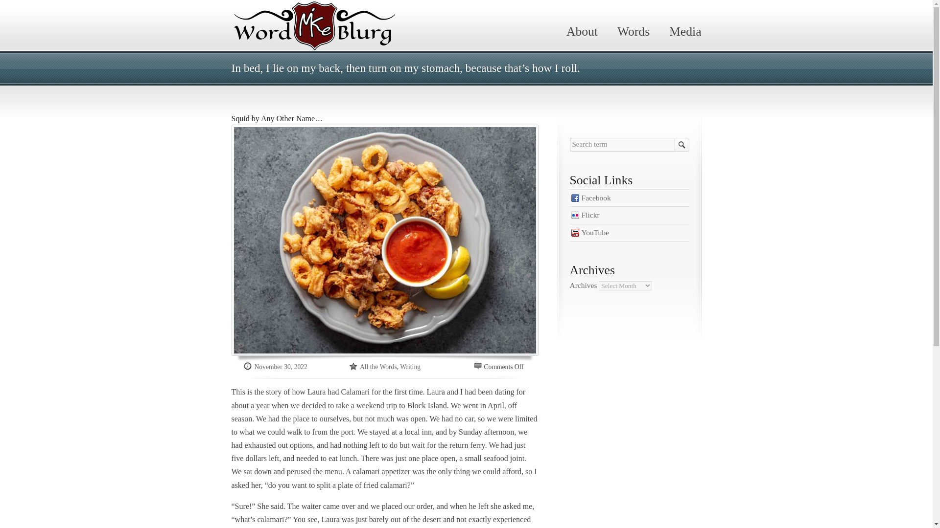  What do you see at coordinates (629, 215) in the screenshot?
I see `Flickr` at bounding box center [629, 215].